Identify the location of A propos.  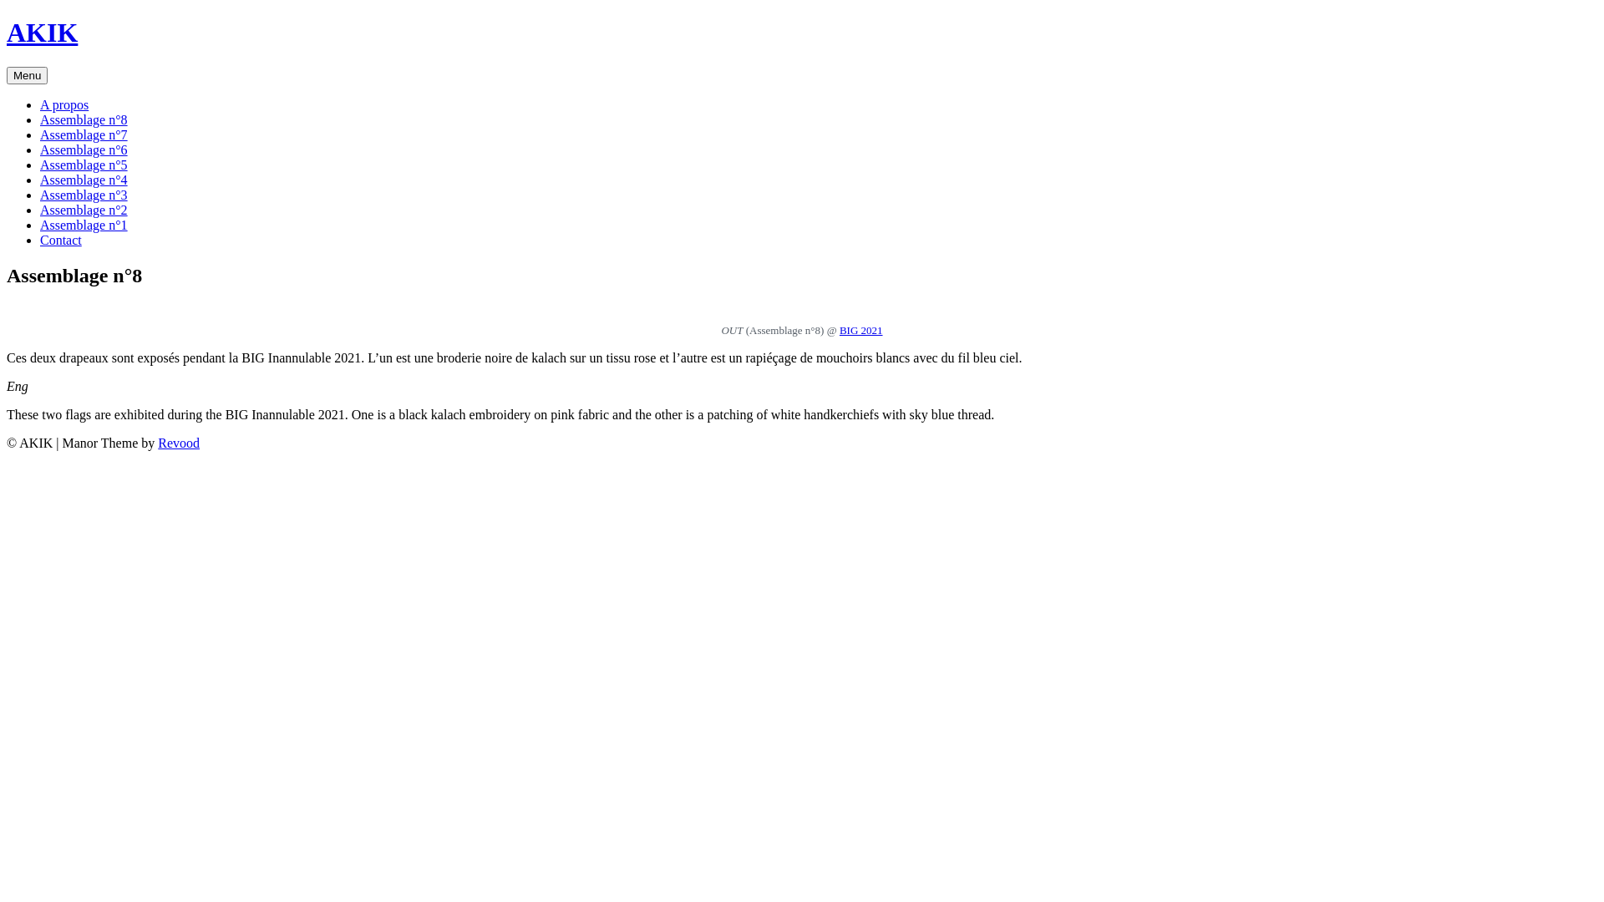
(64, 105).